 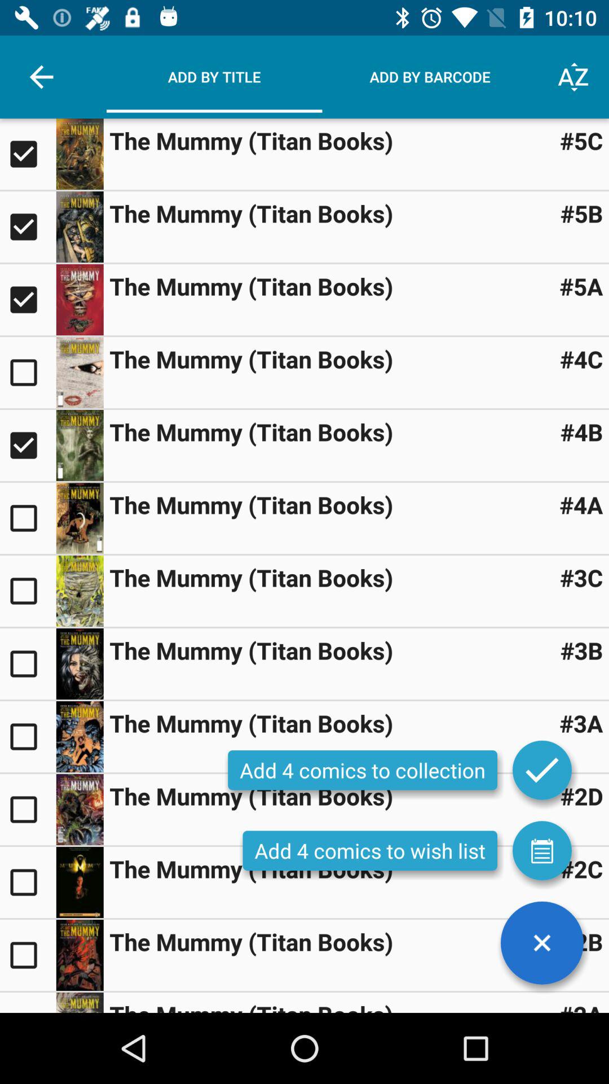 I want to click on click to add to comics to collection, so click(x=28, y=373).